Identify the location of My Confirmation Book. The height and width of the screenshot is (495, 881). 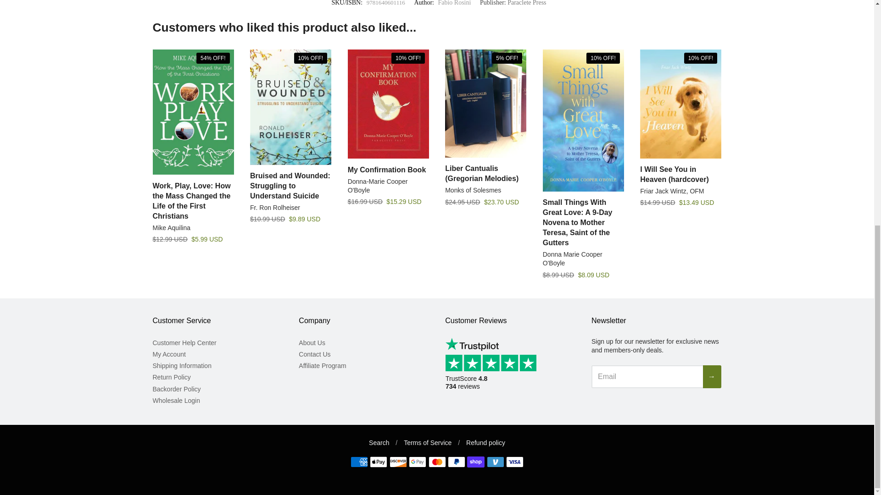
(387, 170).